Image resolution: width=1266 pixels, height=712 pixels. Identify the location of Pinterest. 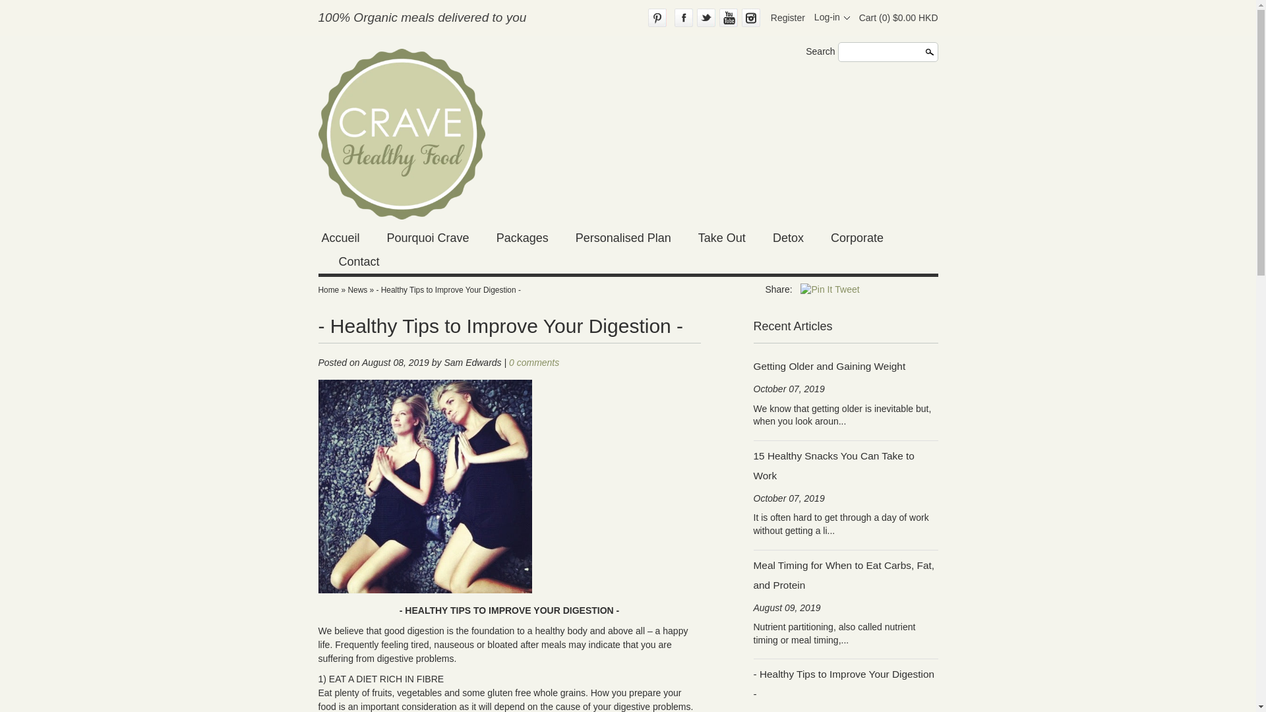
(657, 17).